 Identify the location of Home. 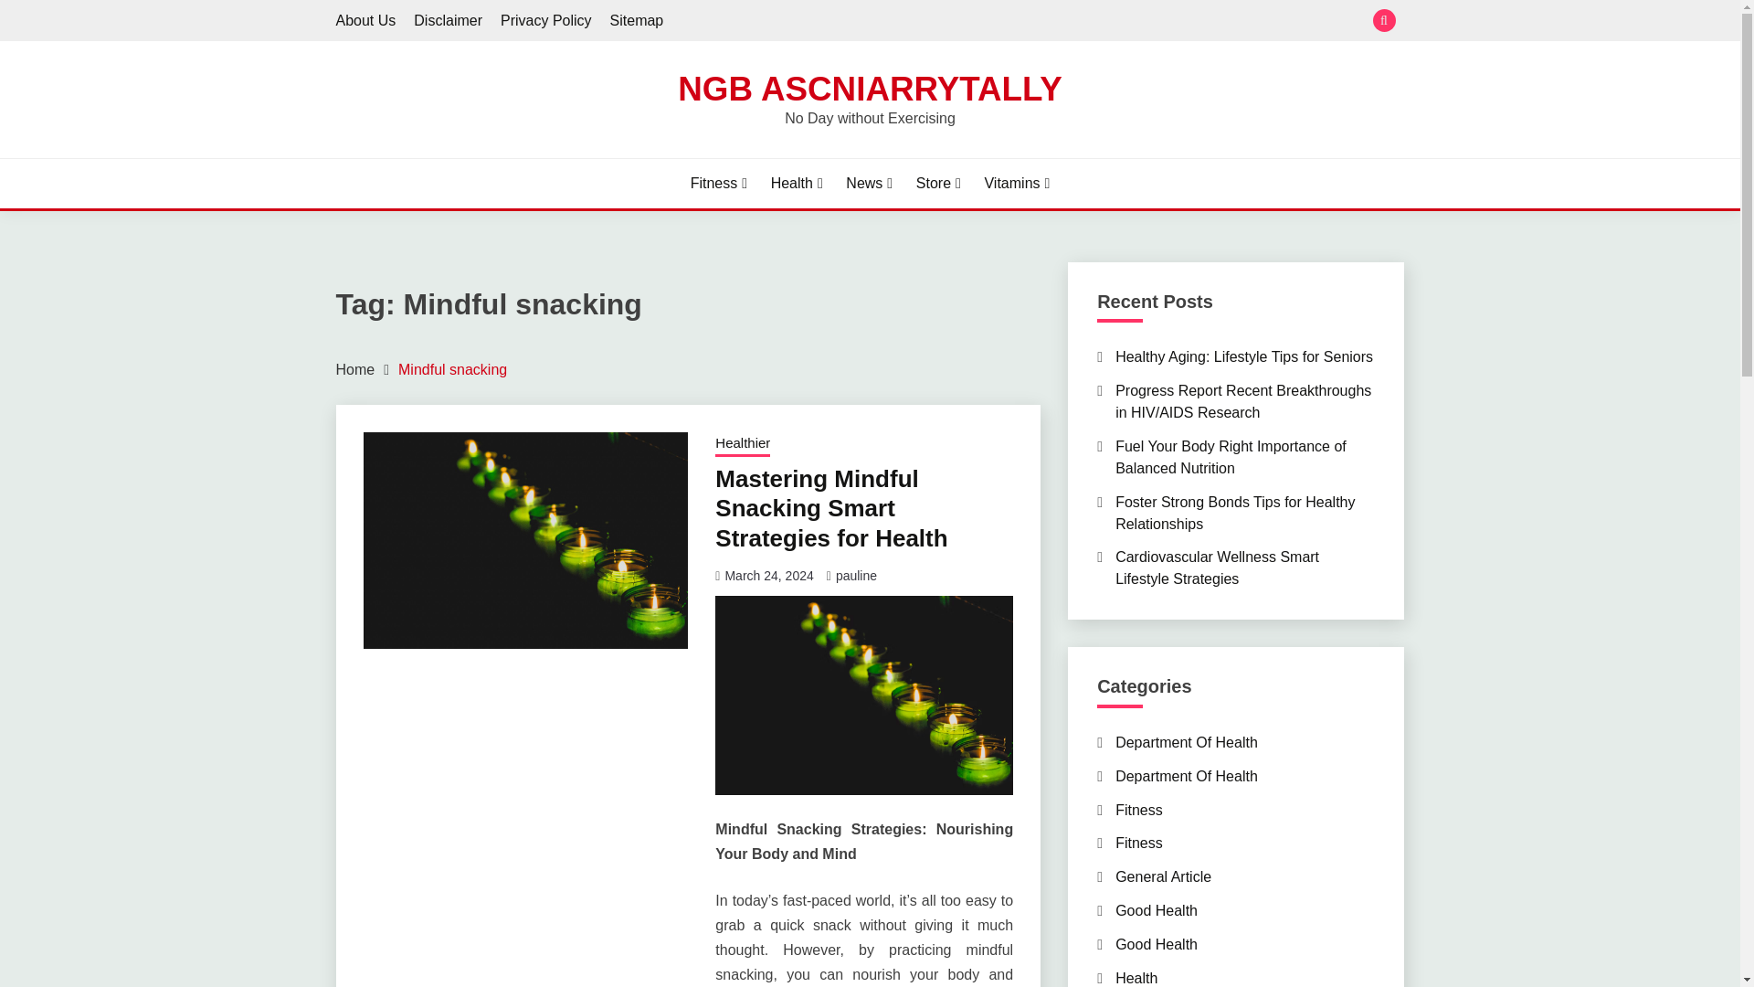
(355, 369).